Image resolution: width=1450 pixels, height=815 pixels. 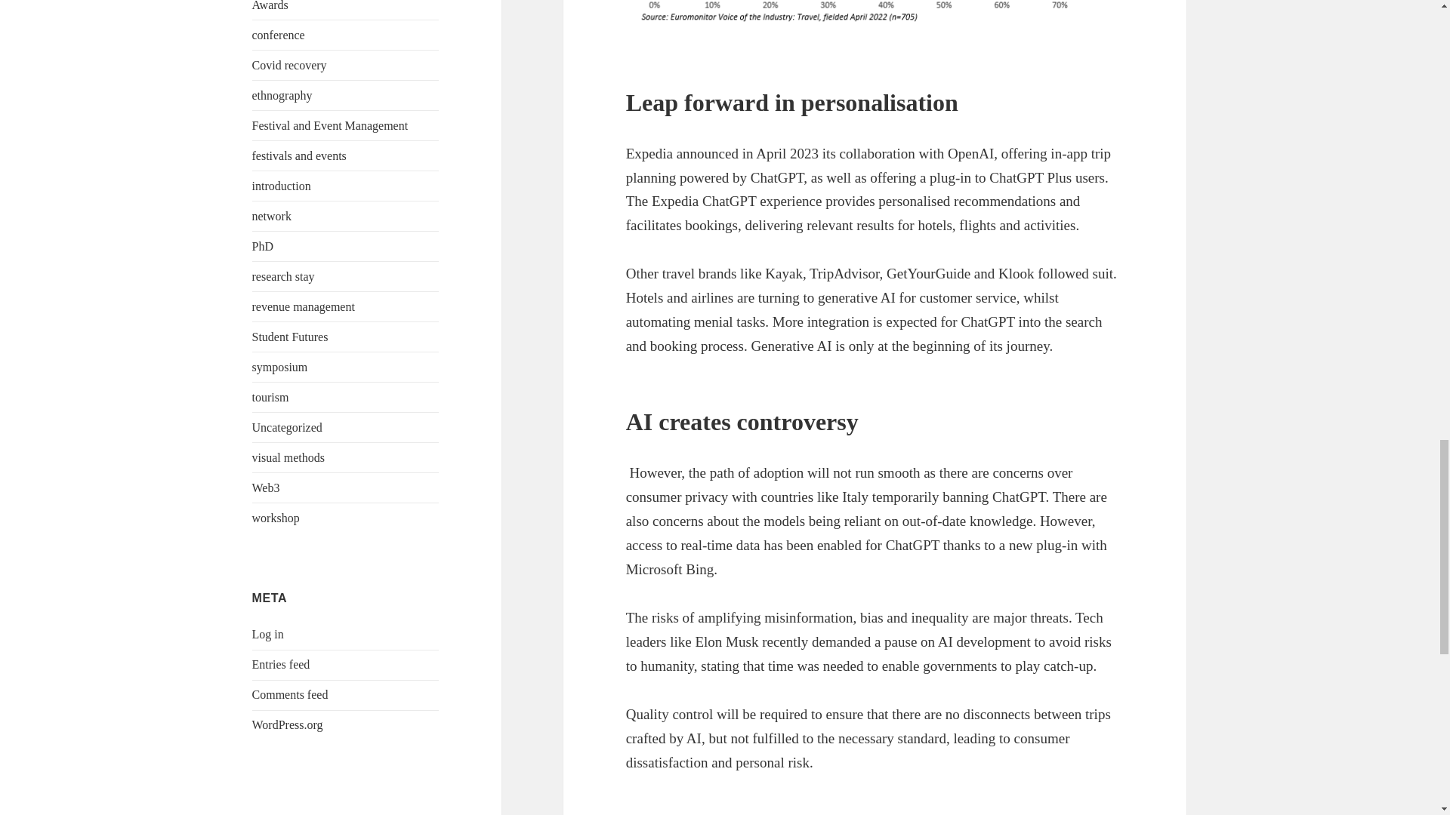 I want to click on festivals and events, so click(x=299, y=155).